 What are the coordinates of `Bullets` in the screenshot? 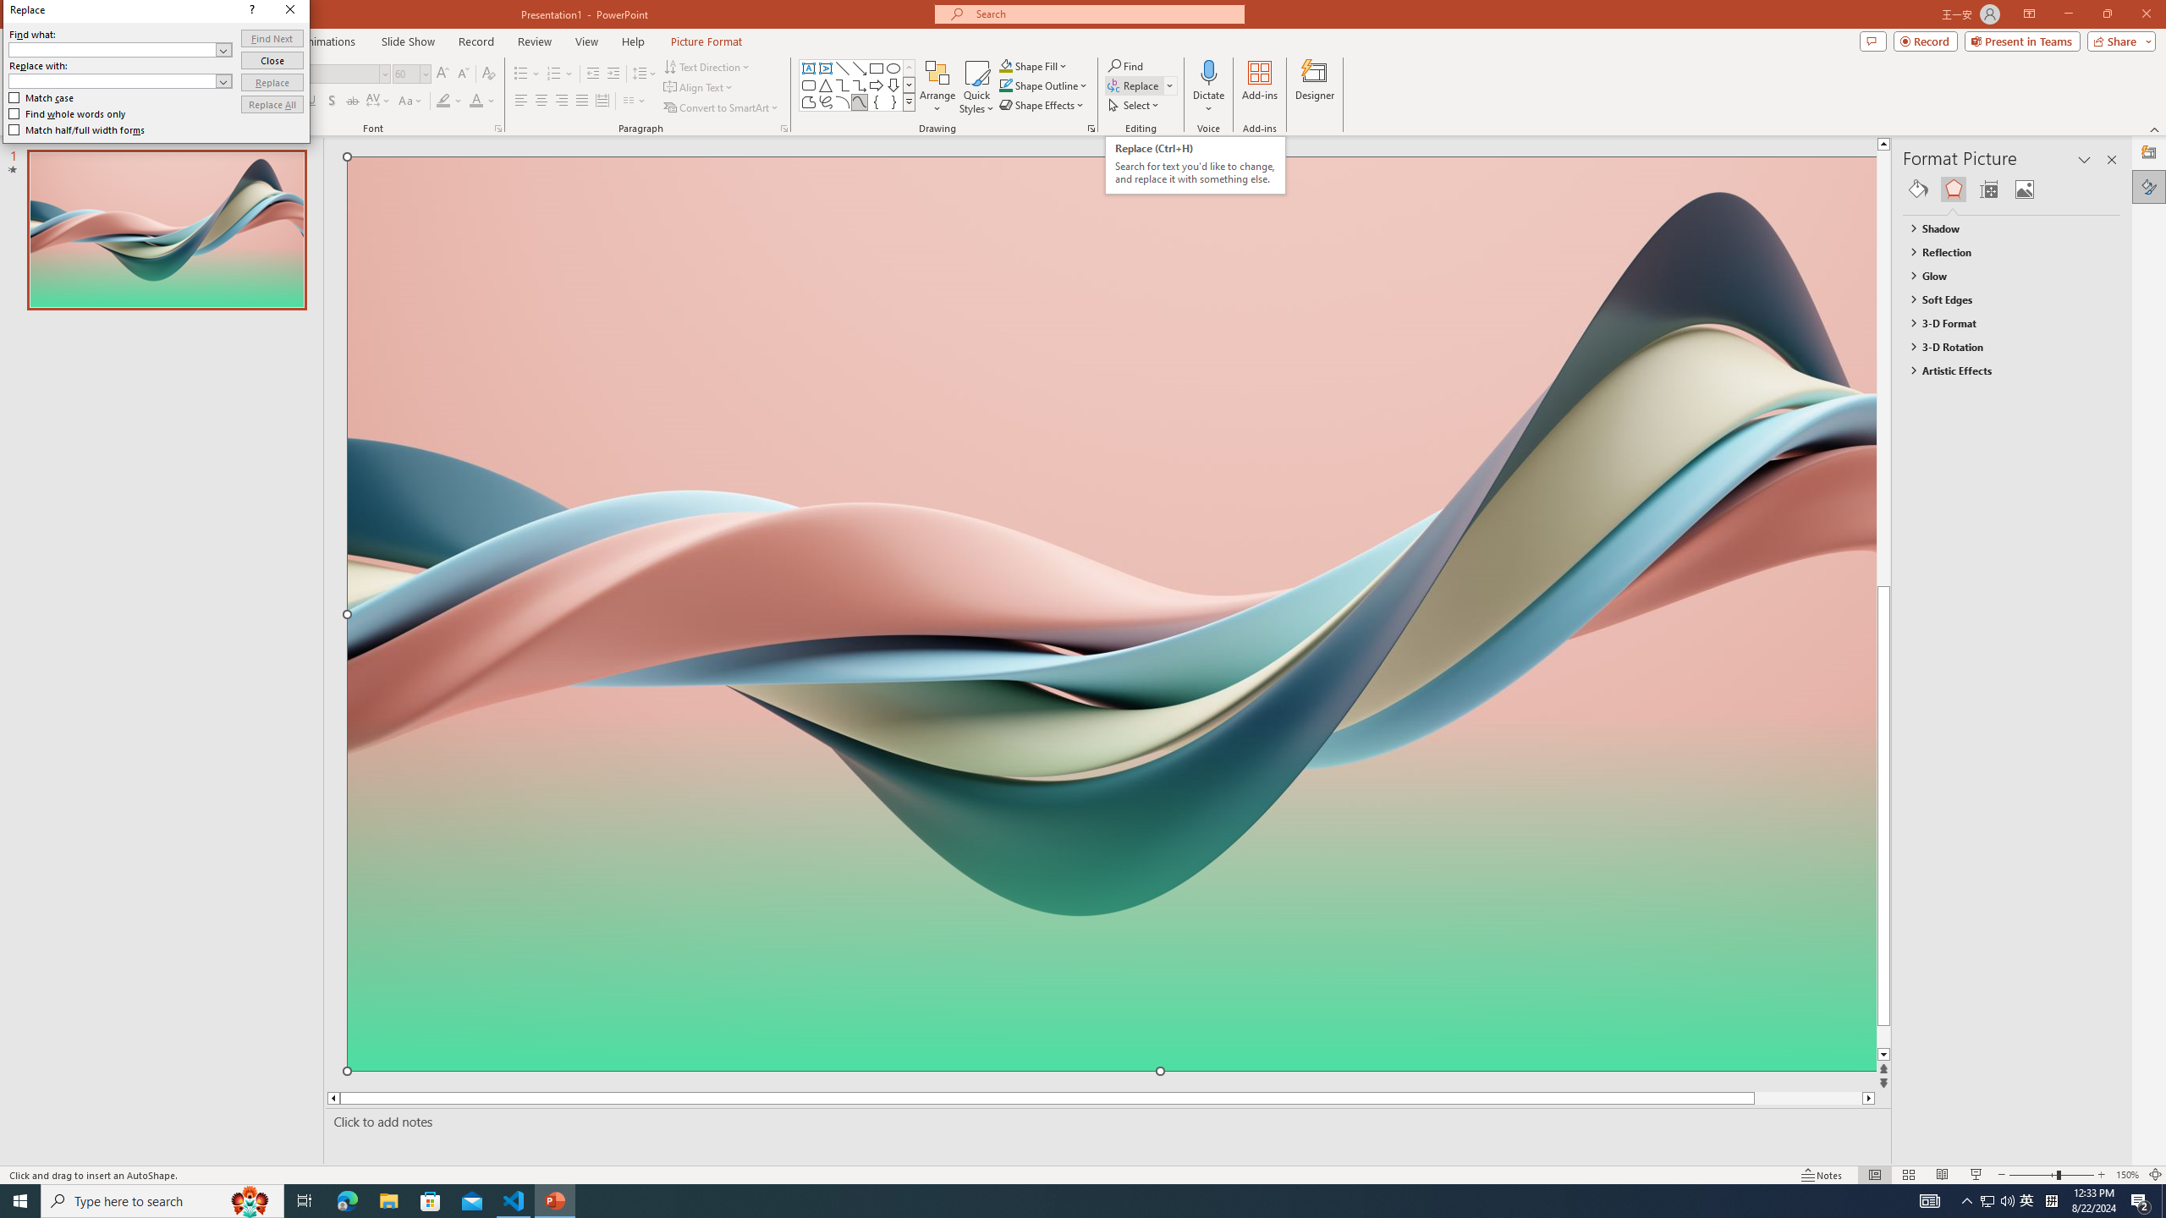 It's located at (521, 74).